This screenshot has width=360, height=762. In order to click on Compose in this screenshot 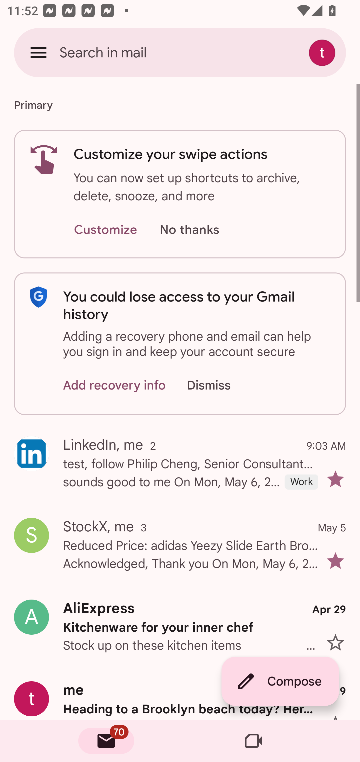, I will do `click(280, 681)`.